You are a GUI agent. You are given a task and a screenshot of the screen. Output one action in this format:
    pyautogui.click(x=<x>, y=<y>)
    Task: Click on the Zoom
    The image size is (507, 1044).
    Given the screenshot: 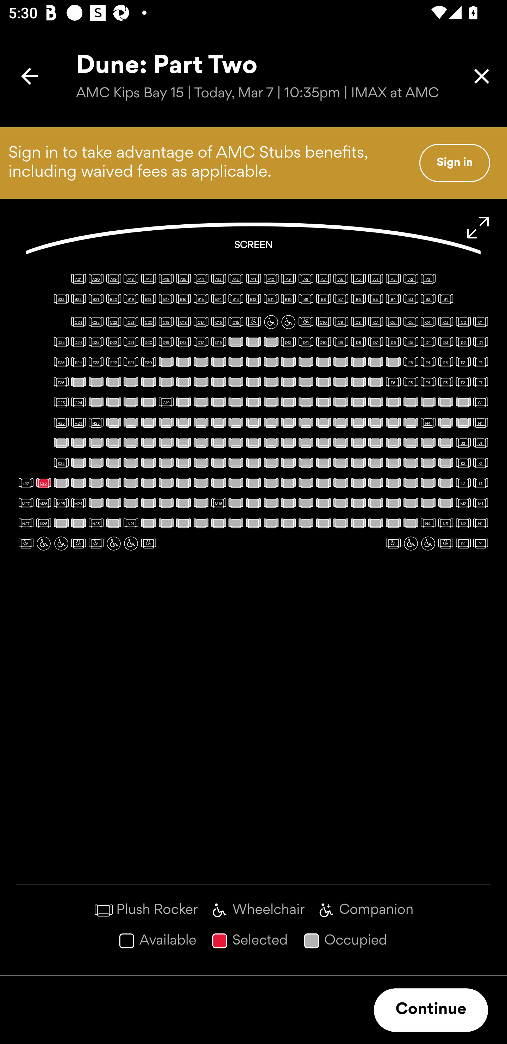 What is the action you would take?
    pyautogui.click(x=478, y=228)
    